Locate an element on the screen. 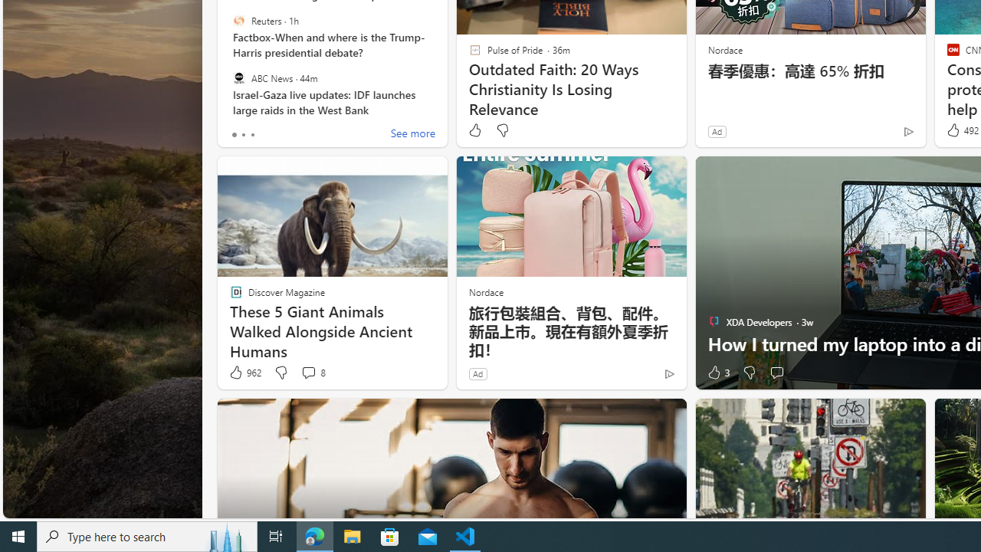 Image resolution: width=981 pixels, height=552 pixels. Dislike is located at coordinates (748, 373).